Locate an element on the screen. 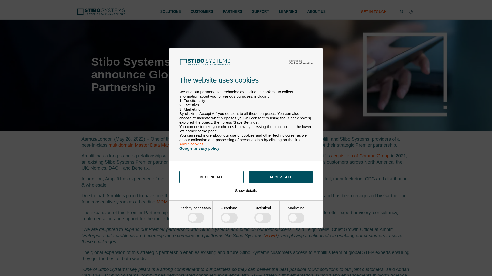 The height and width of the screenshot is (276, 492). Show details is located at coordinates (246, 190).